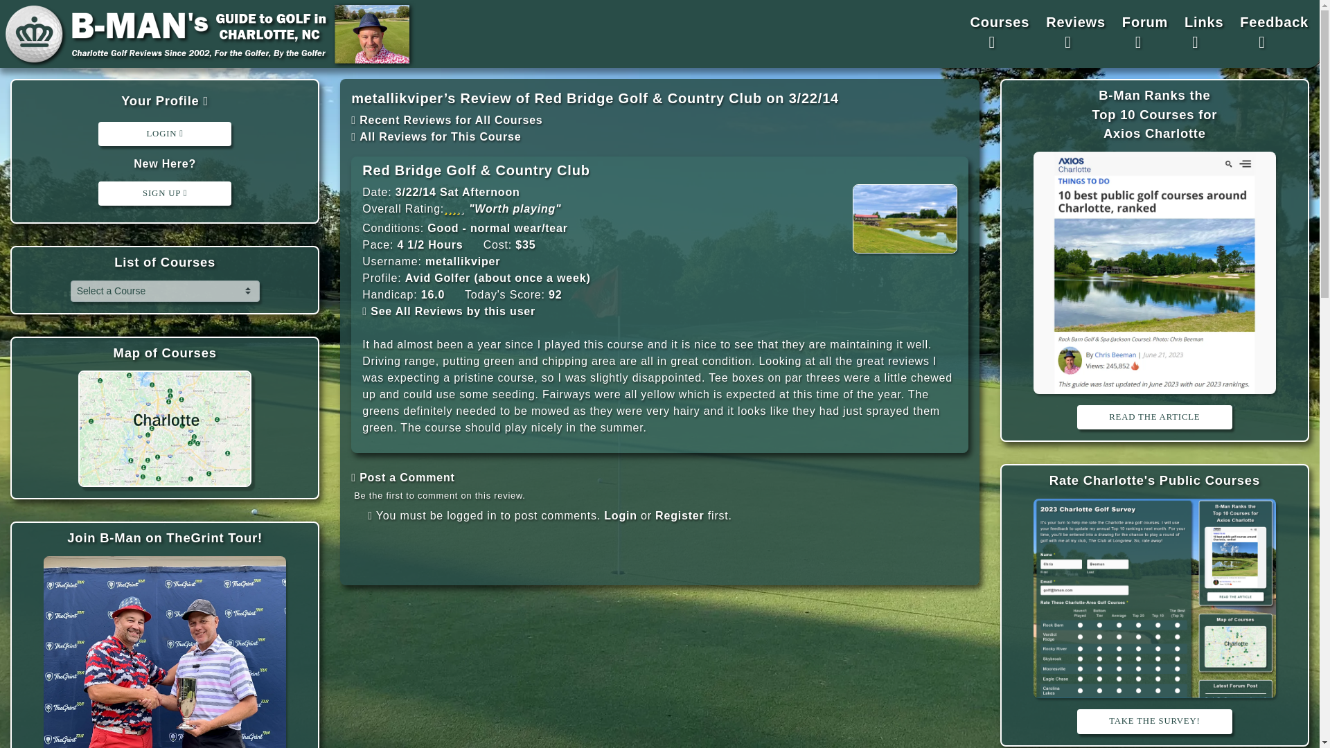 The image size is (1330, 748). Describe the element at coordinates (165, 134) in the screenshot. I see `LOGIN` at that location.